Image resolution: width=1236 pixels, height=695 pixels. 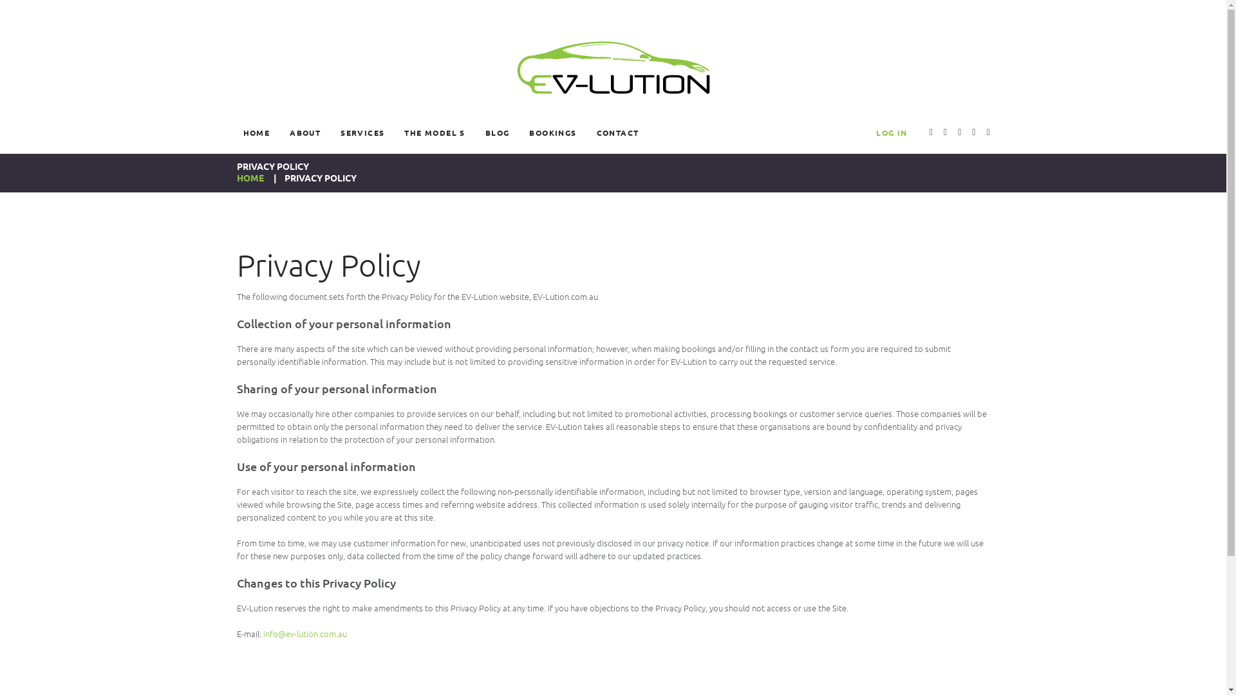 I want to click on CONTACT, so click(x=618, y=133).